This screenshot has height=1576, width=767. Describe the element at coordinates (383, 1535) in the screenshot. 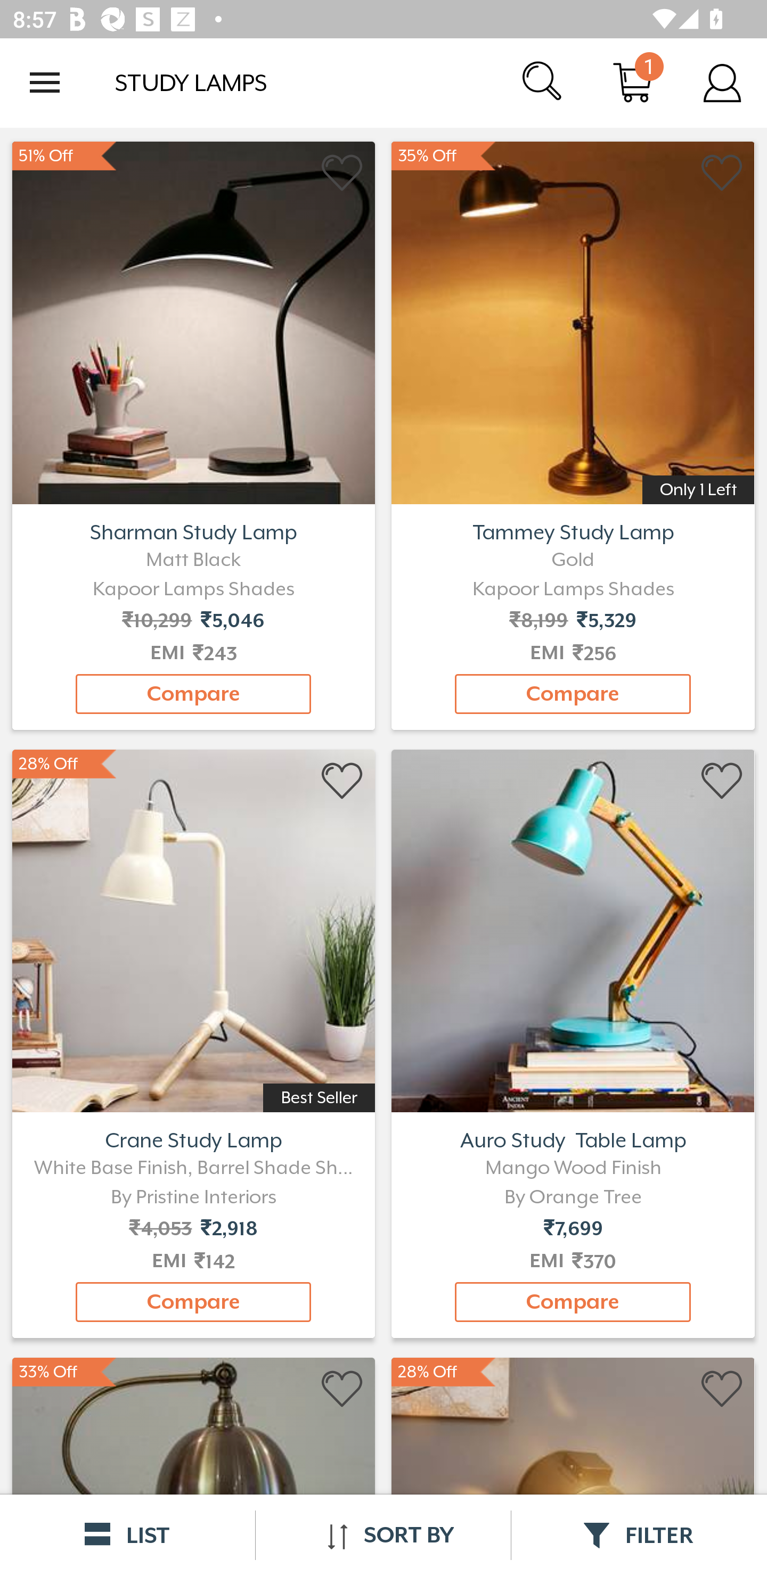

I see `SORT BY` at that location.